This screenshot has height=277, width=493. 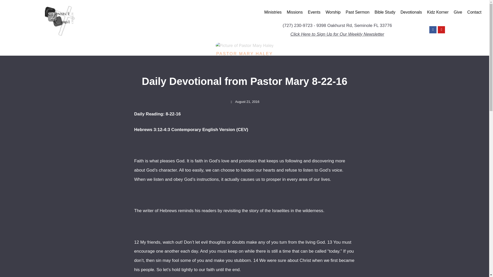 What do you see at coordinates (385, 12) in the screenshot?
I see `Bible Study` at bounding box center [385, 12].